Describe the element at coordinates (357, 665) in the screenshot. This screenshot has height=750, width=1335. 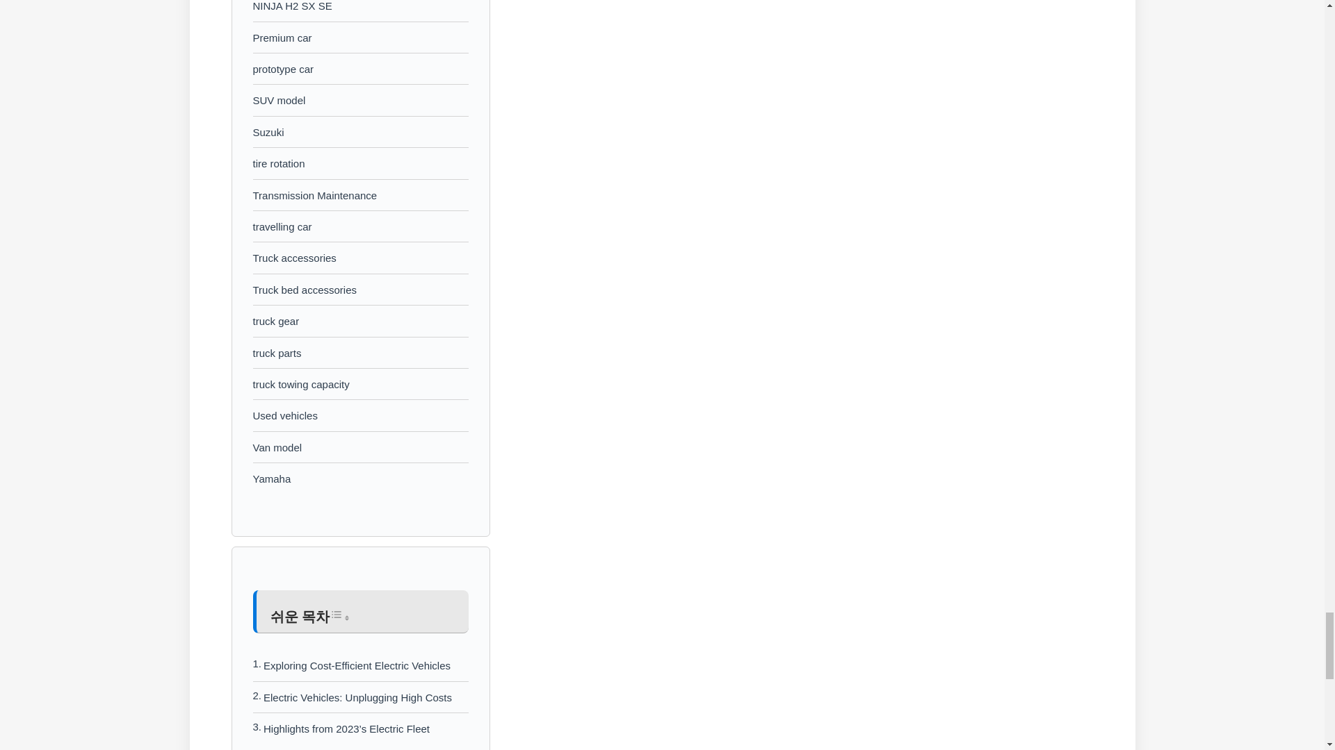
I see `Exploring Cost-Efficient Electric Vehicles` at that location.